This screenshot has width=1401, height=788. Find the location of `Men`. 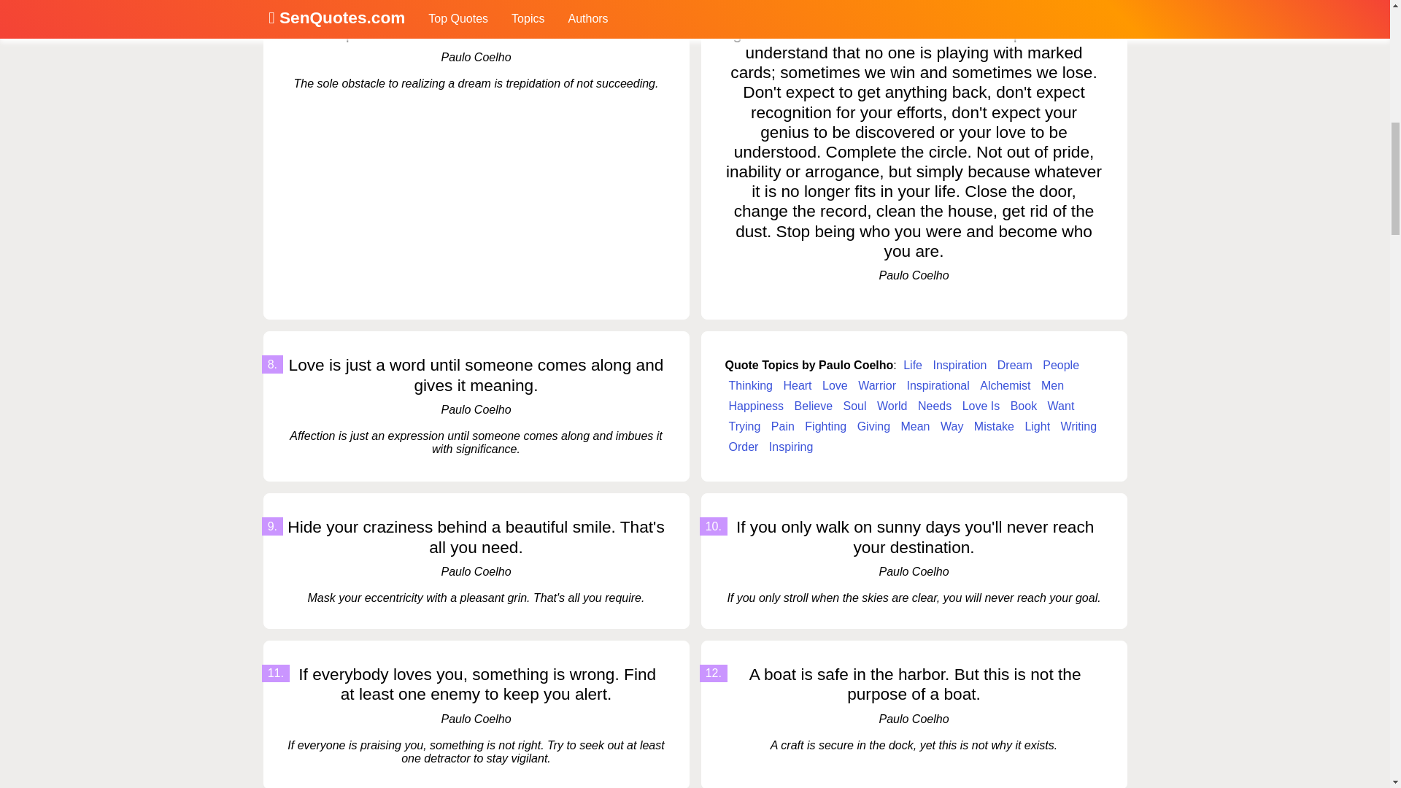

Men is located at coordinates (1052, 386).